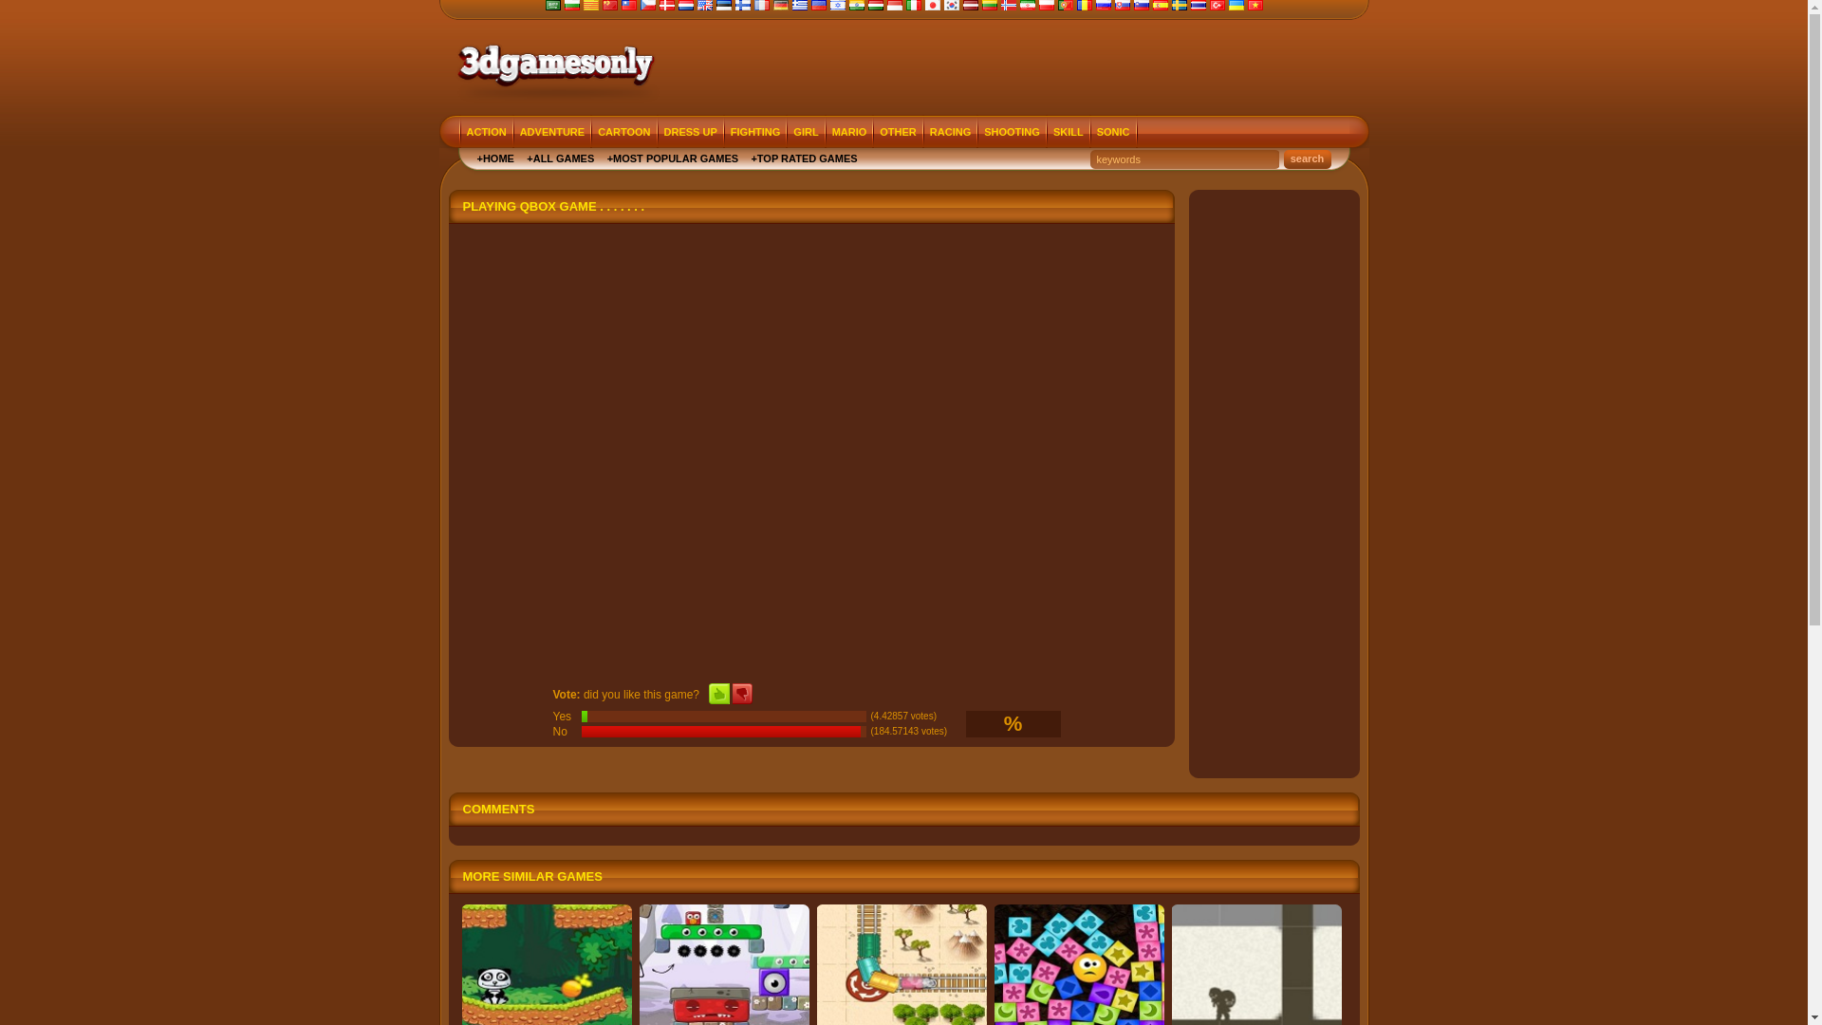  What do you see at coordinates (894, 7) in the screenshot?
I see `Bahasa Indonesia` at bounding box center [894, 7].